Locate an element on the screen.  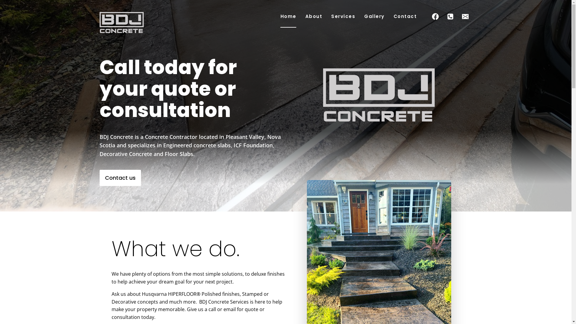
Contact is located at coordinates (405, 16).